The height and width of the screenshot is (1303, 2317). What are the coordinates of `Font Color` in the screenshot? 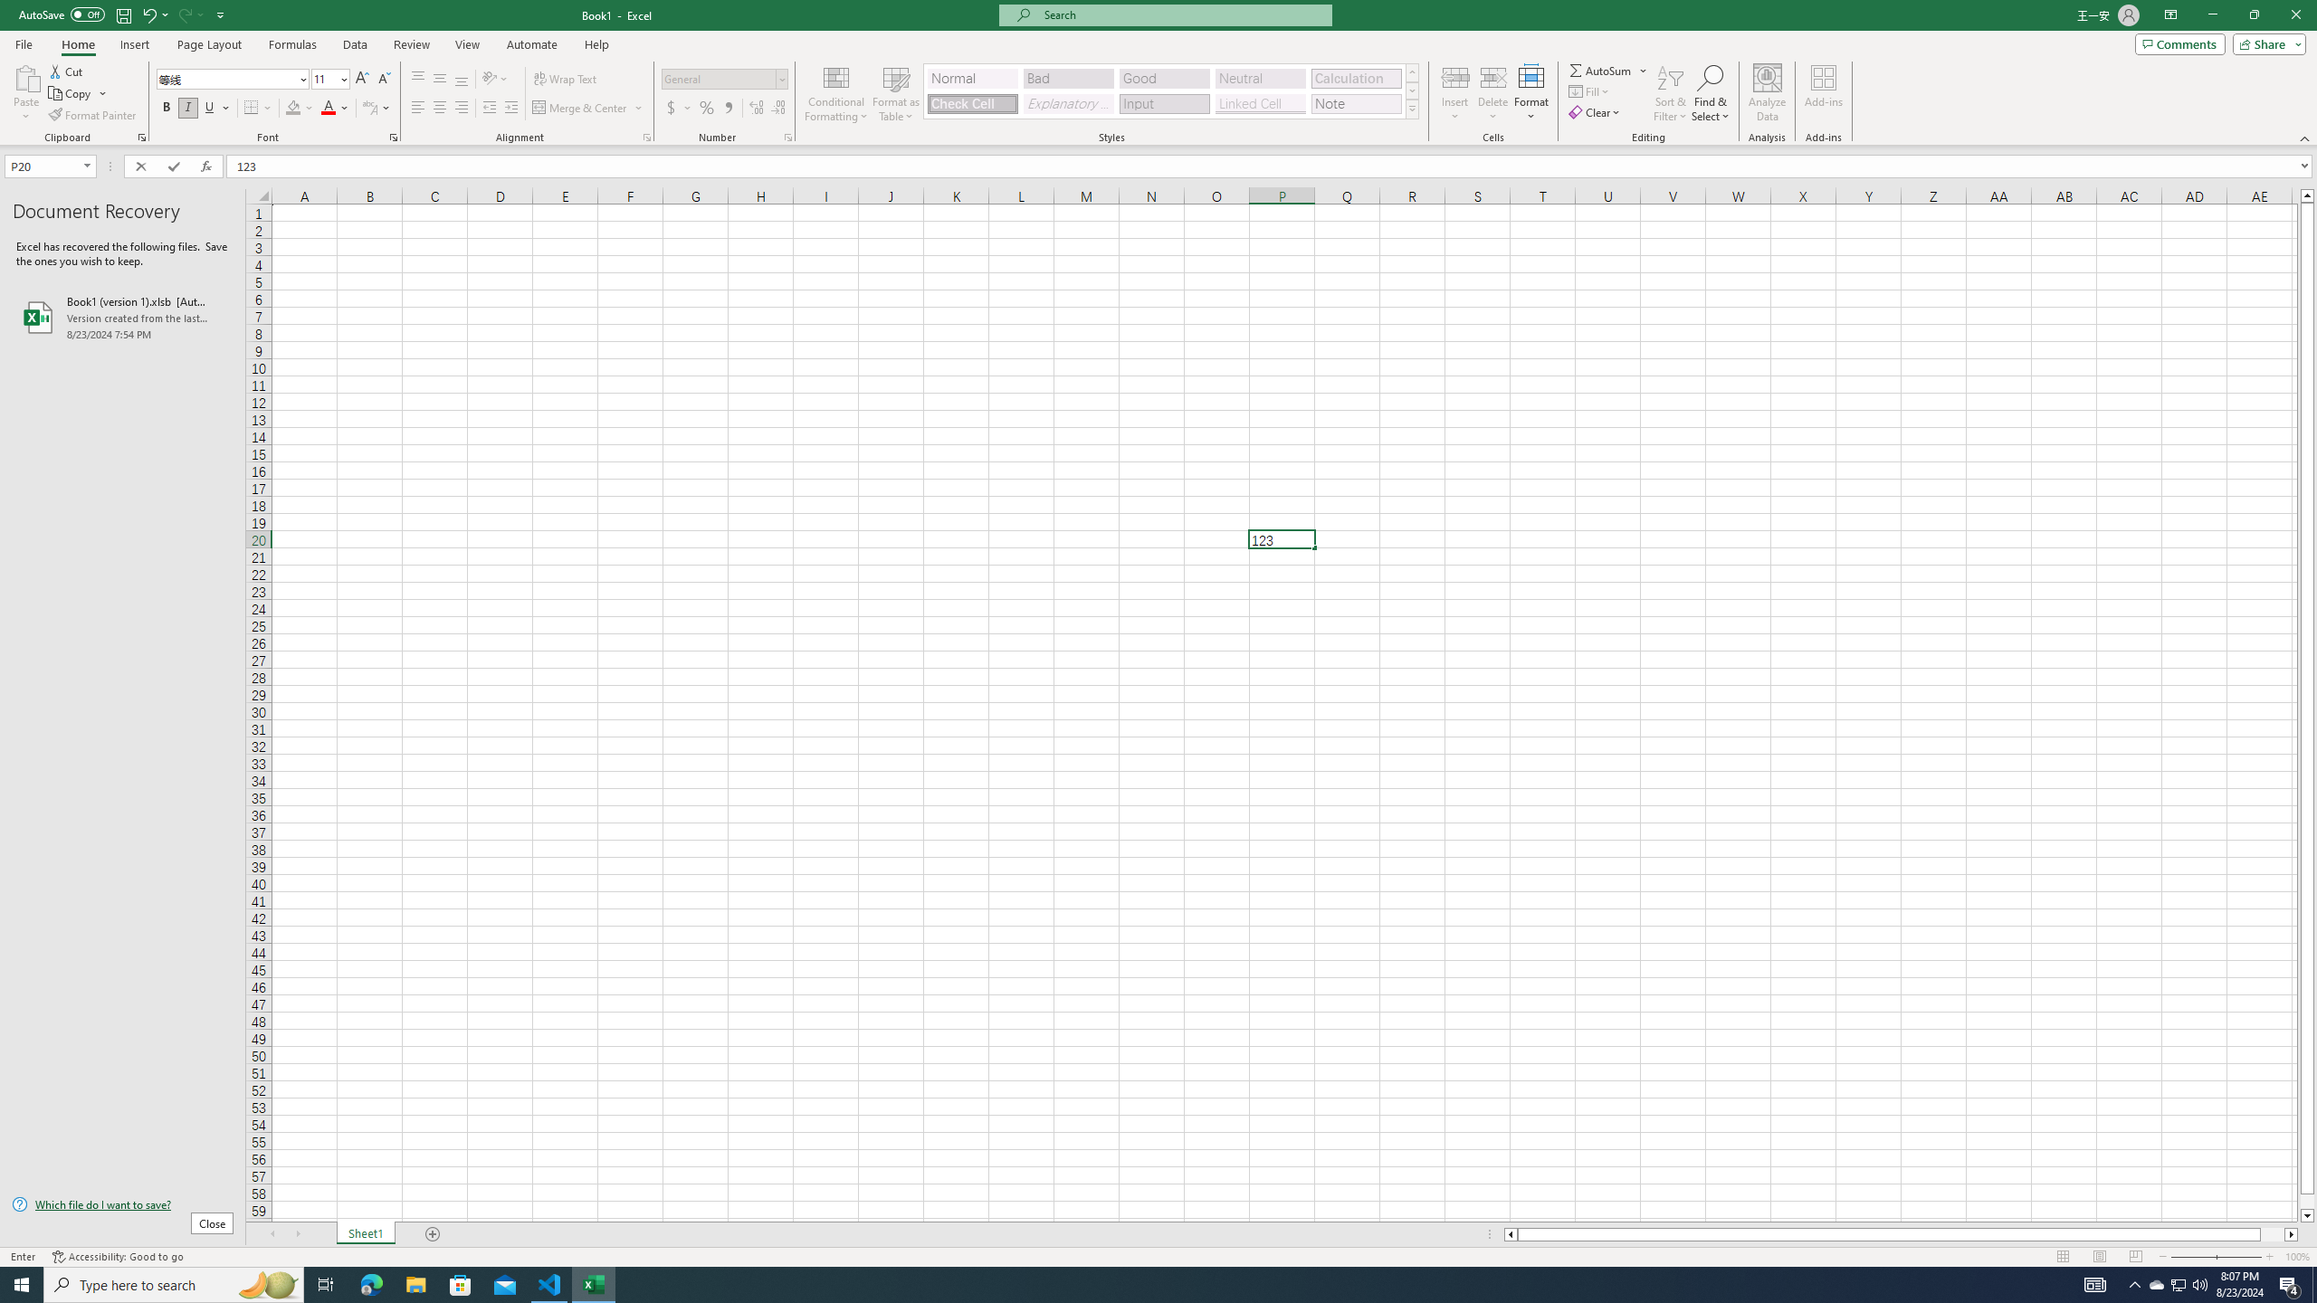 It's located at (336, 109).